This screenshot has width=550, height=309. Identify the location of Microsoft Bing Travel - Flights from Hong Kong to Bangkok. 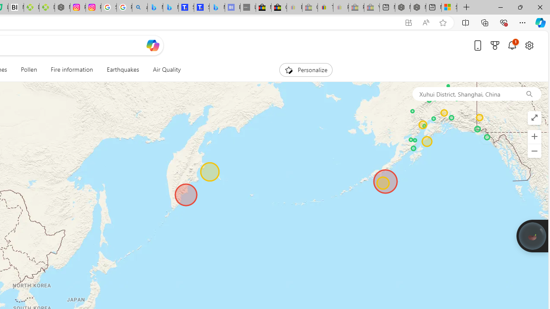
(155, 8).